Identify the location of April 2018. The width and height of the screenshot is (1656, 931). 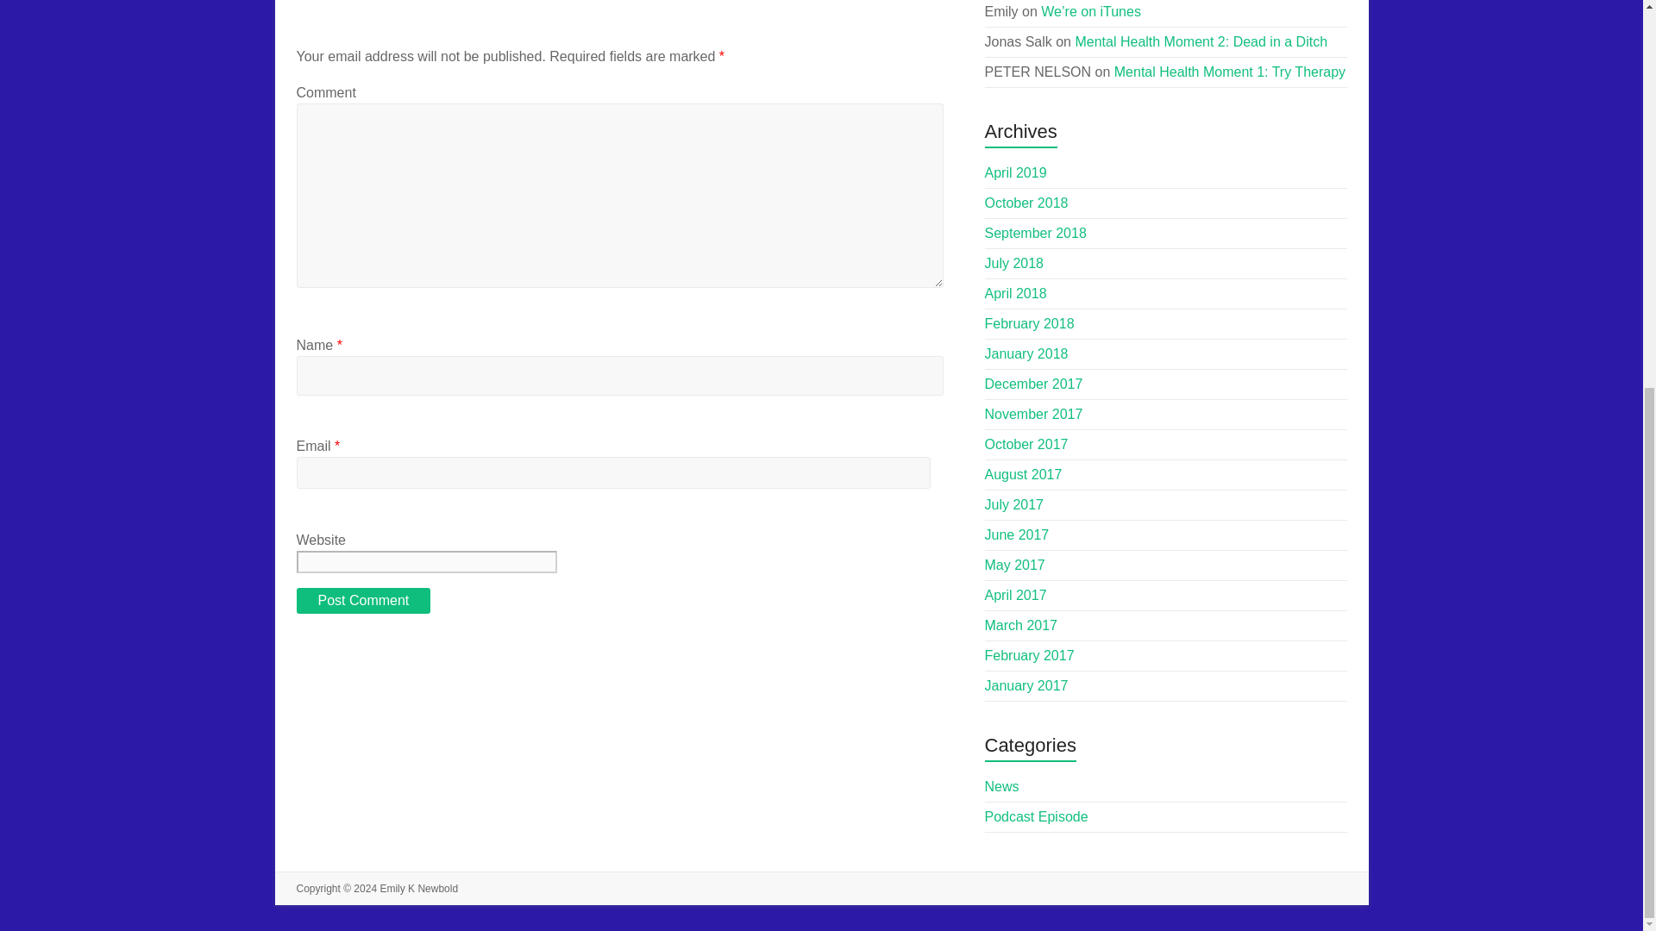
(1016, 293).